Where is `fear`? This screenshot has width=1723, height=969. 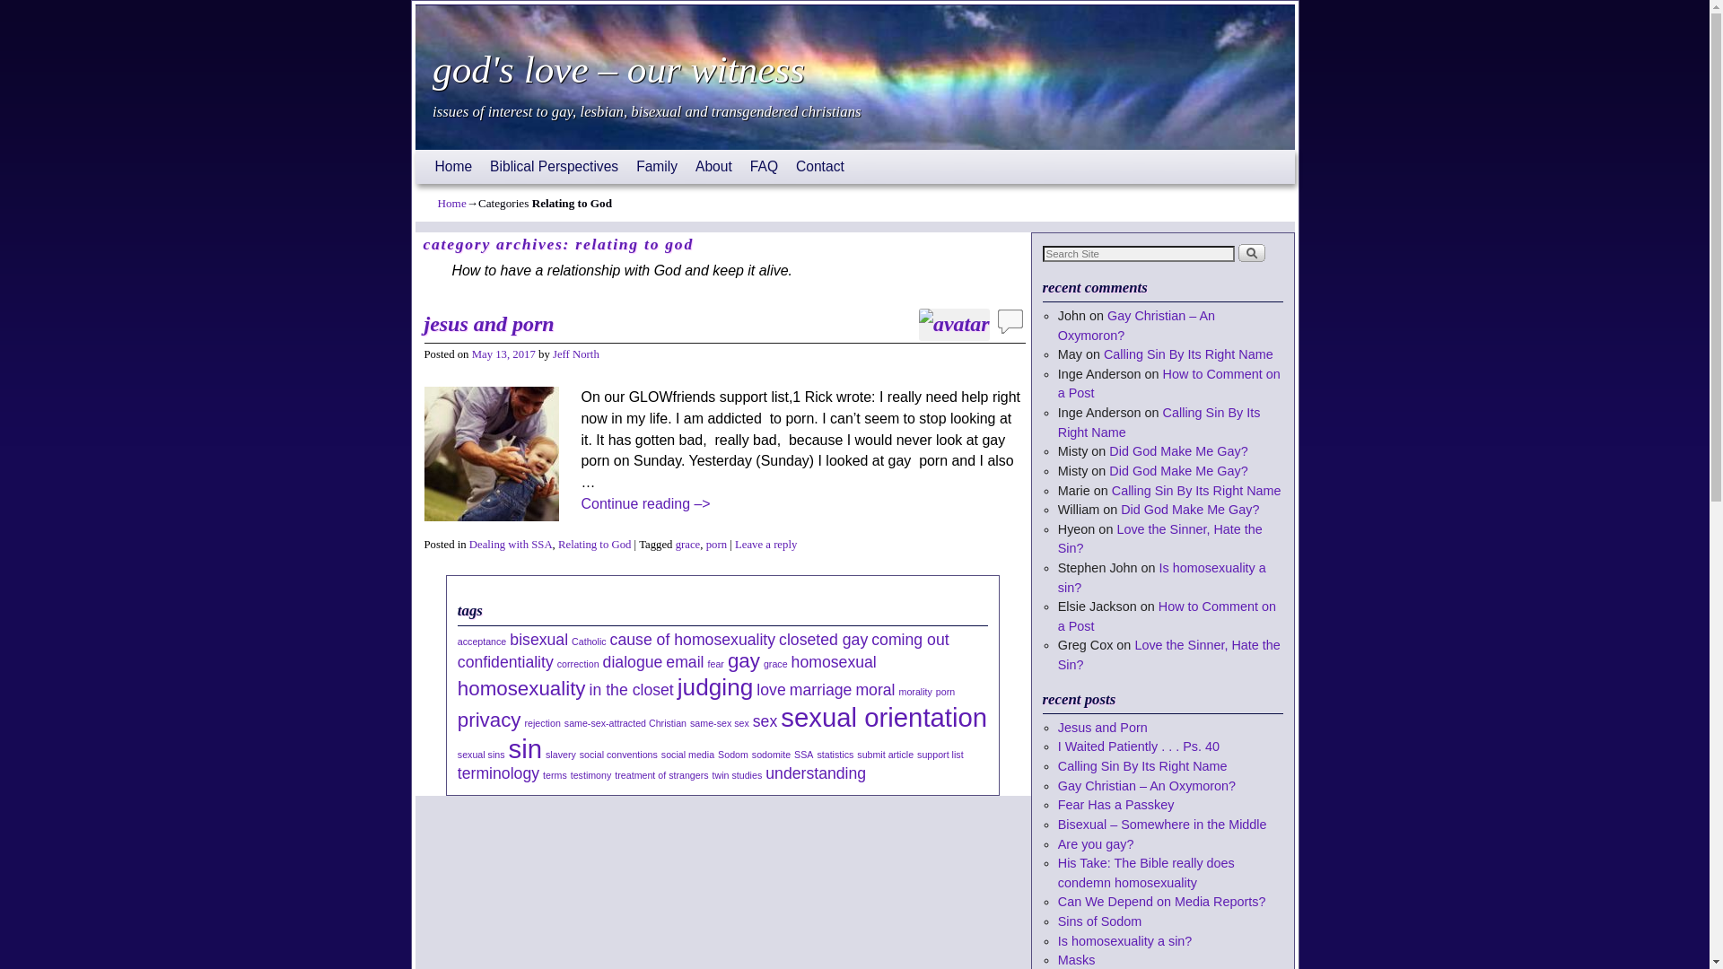
fear is located at coordinates (716, 664).